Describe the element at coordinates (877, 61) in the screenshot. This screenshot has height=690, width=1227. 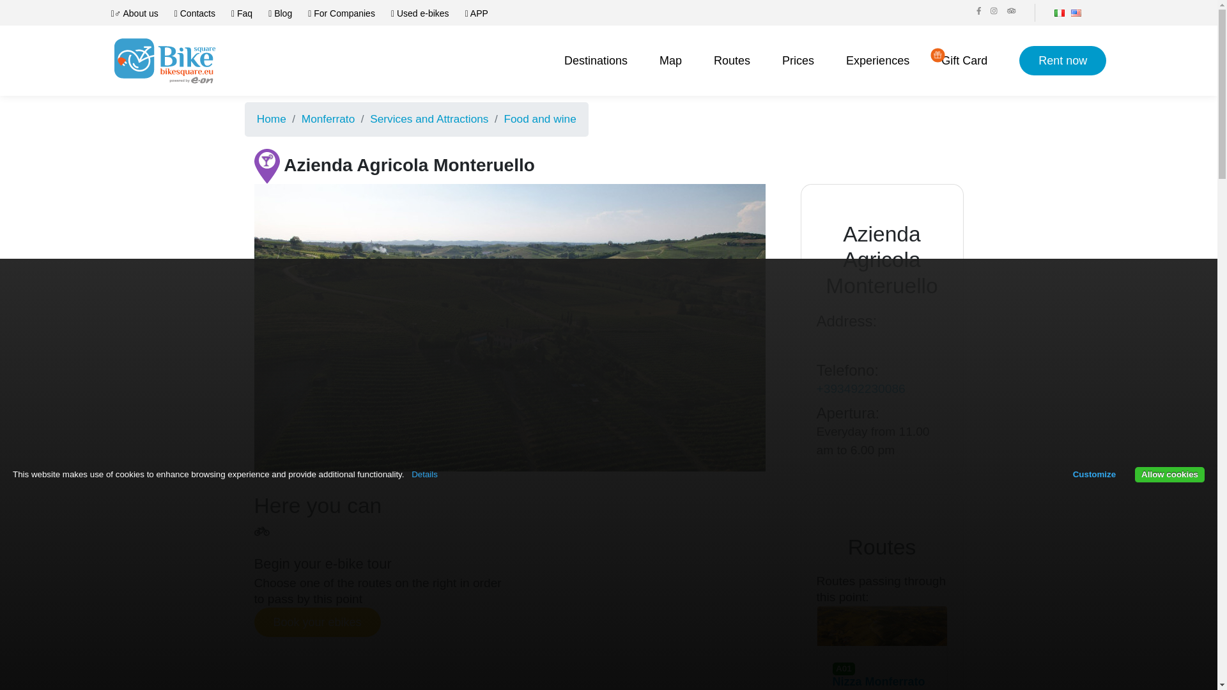
I see `Experiences` at that location.